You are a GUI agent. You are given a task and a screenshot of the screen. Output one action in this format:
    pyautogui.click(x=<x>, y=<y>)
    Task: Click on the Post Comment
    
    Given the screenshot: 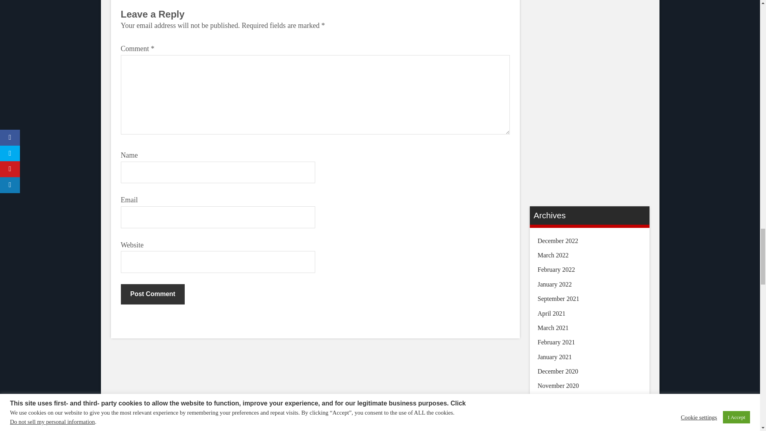 What is the action you would take?
    pyautogui.click(x=152, y=294)
    